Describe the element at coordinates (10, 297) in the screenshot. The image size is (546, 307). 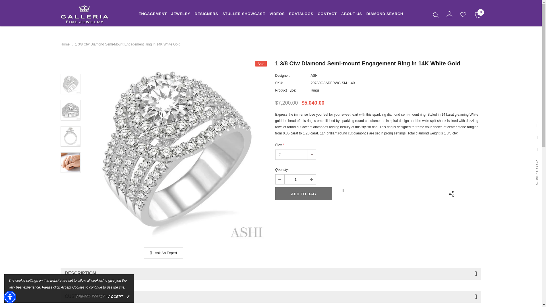
I see `Accessibility Menu` at that location.